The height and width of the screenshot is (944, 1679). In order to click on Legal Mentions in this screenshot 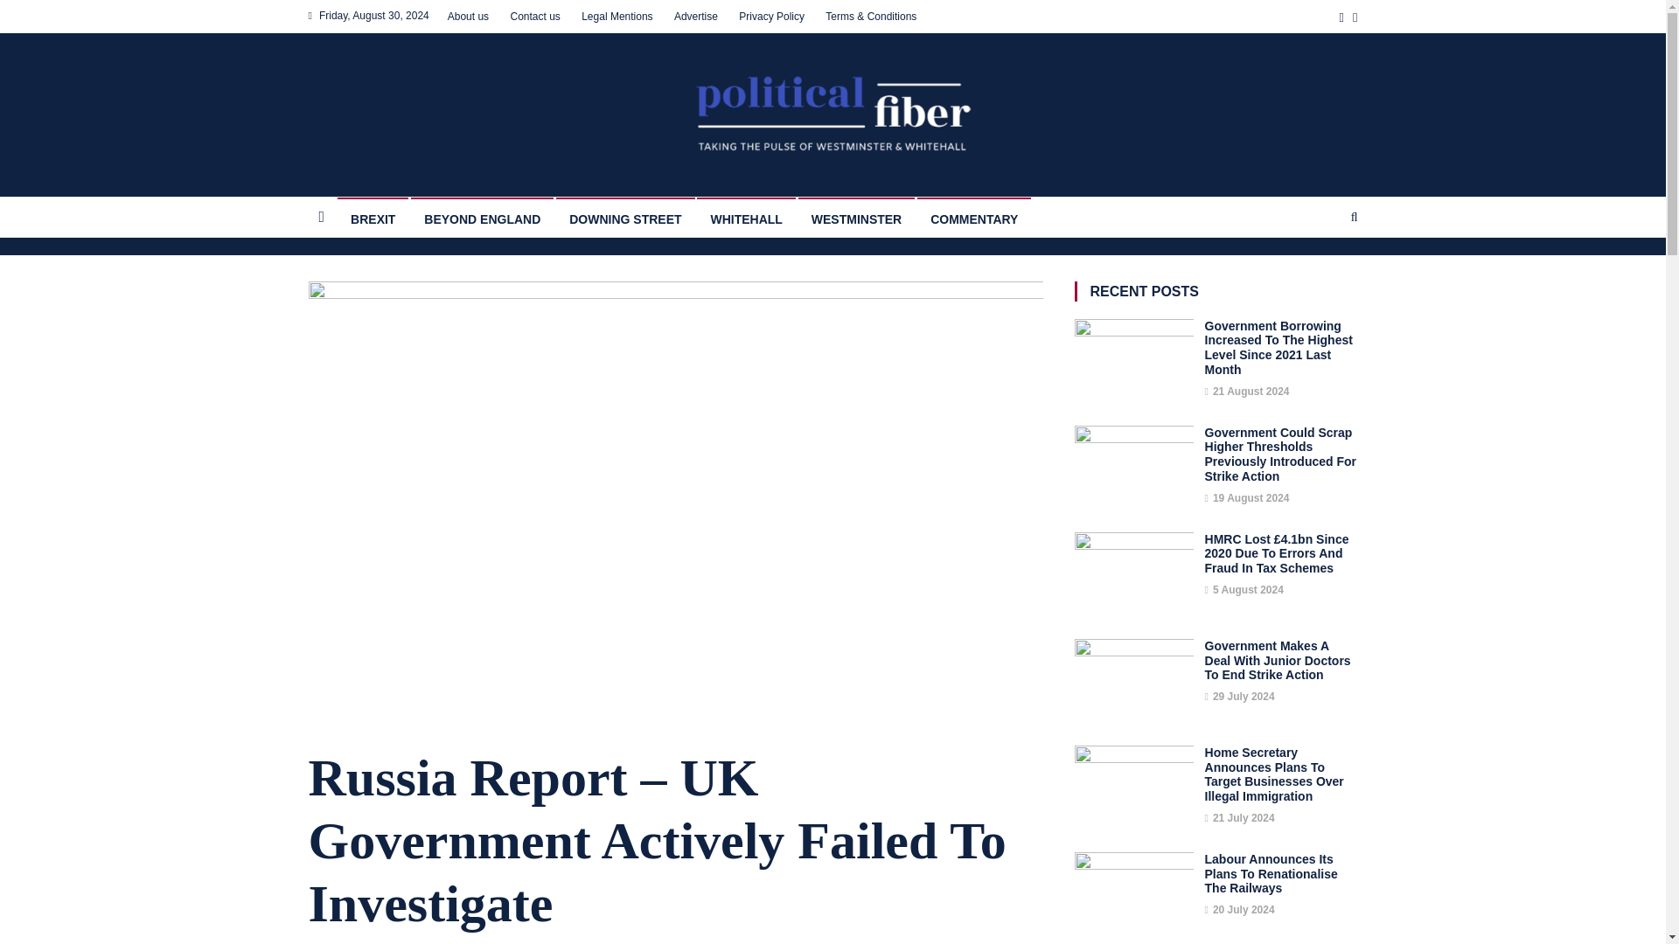, I will do `click(617, 16)`.